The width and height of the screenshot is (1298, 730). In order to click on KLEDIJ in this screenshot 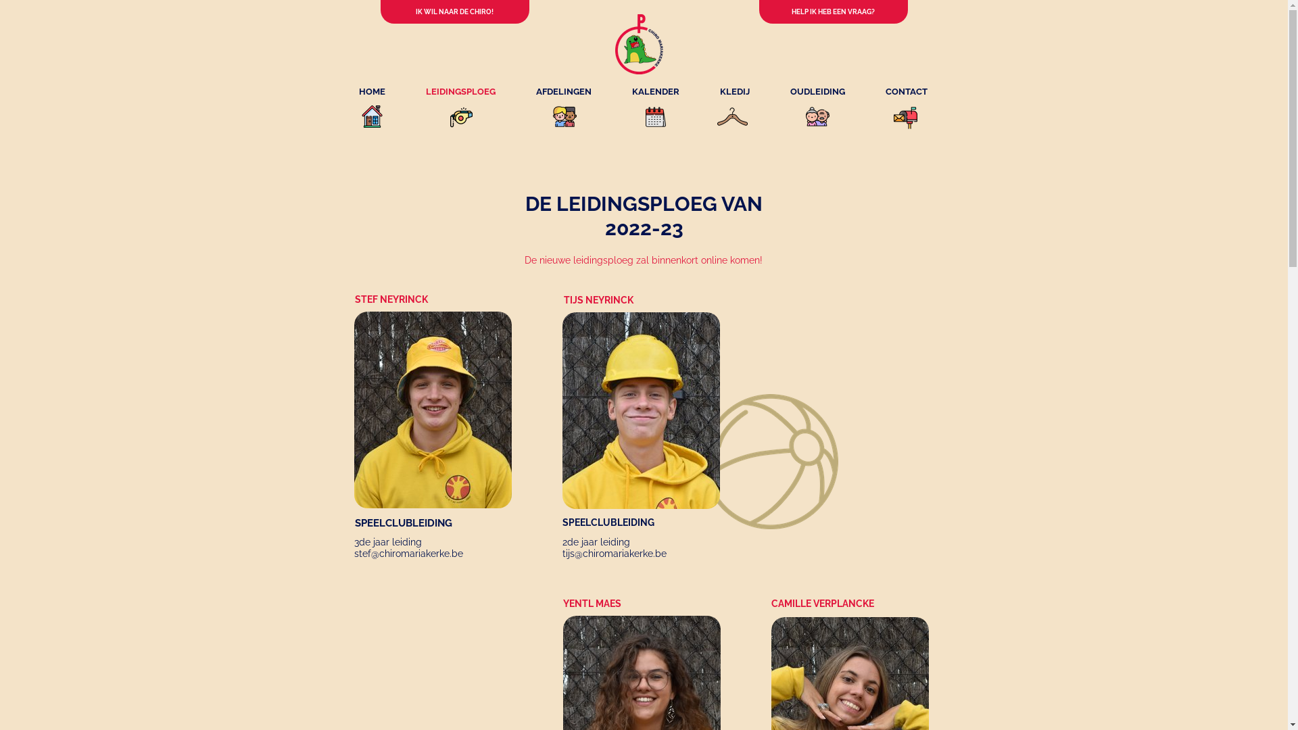, I will do `click(735, 91)`.